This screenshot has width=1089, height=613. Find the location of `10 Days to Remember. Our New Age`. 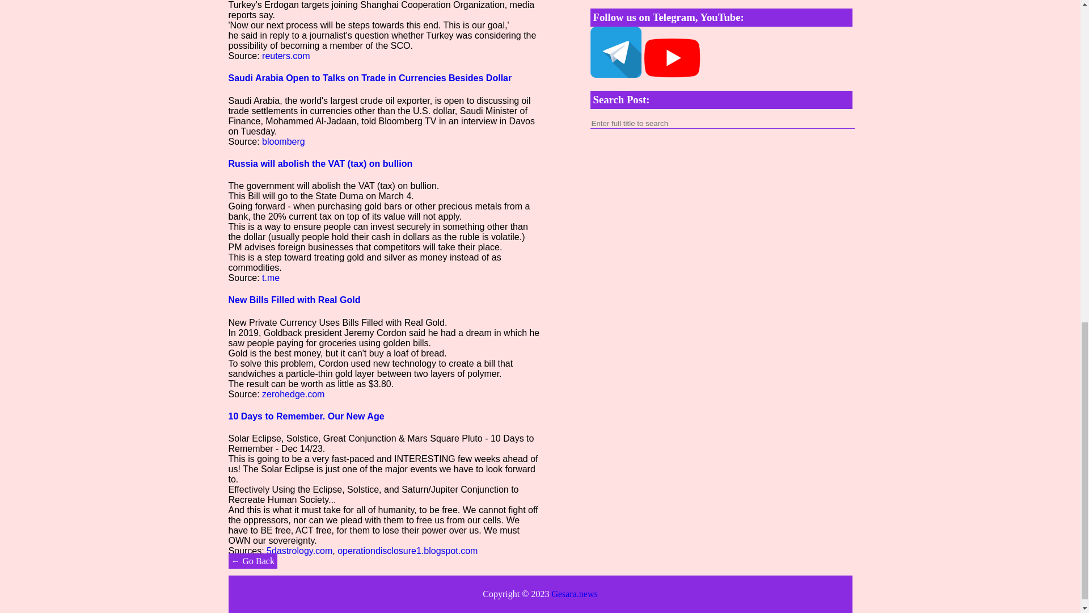

10 Days to Remember. Our New Age is located at coordinates (306, 415).